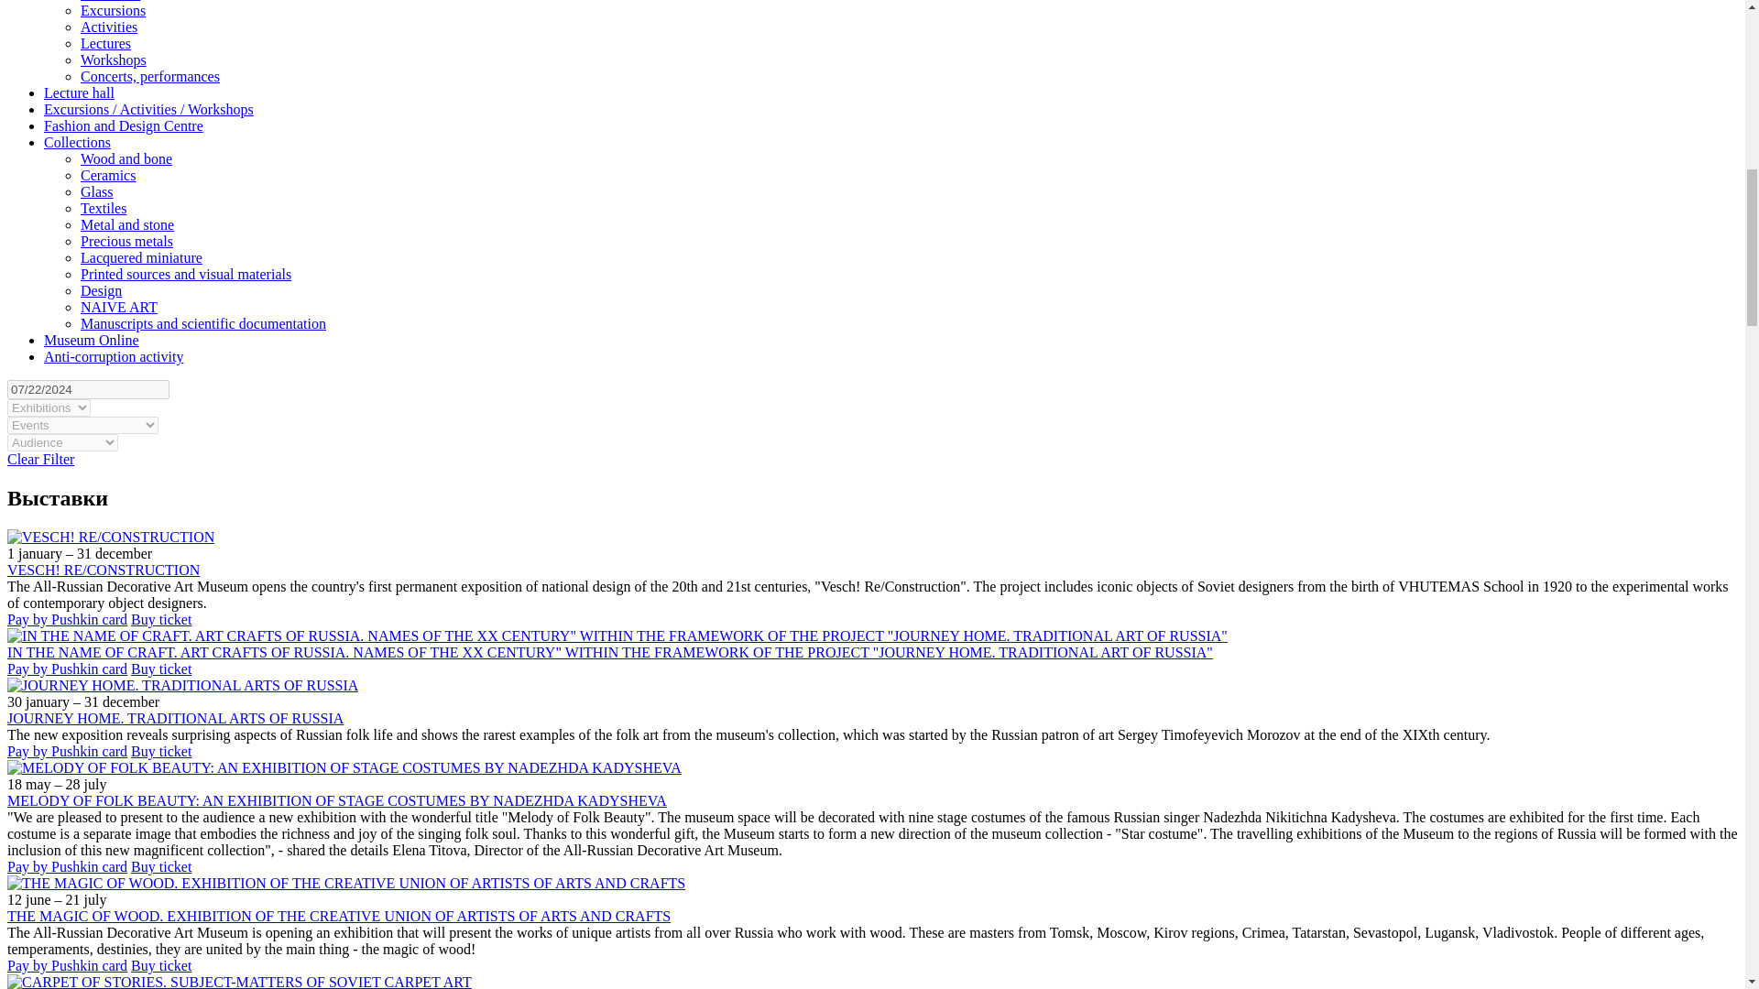 The image size is (1759, 989). Describe the element at coordinates (79, 92) in the screenshot. I see `Lecture hall` at that location.